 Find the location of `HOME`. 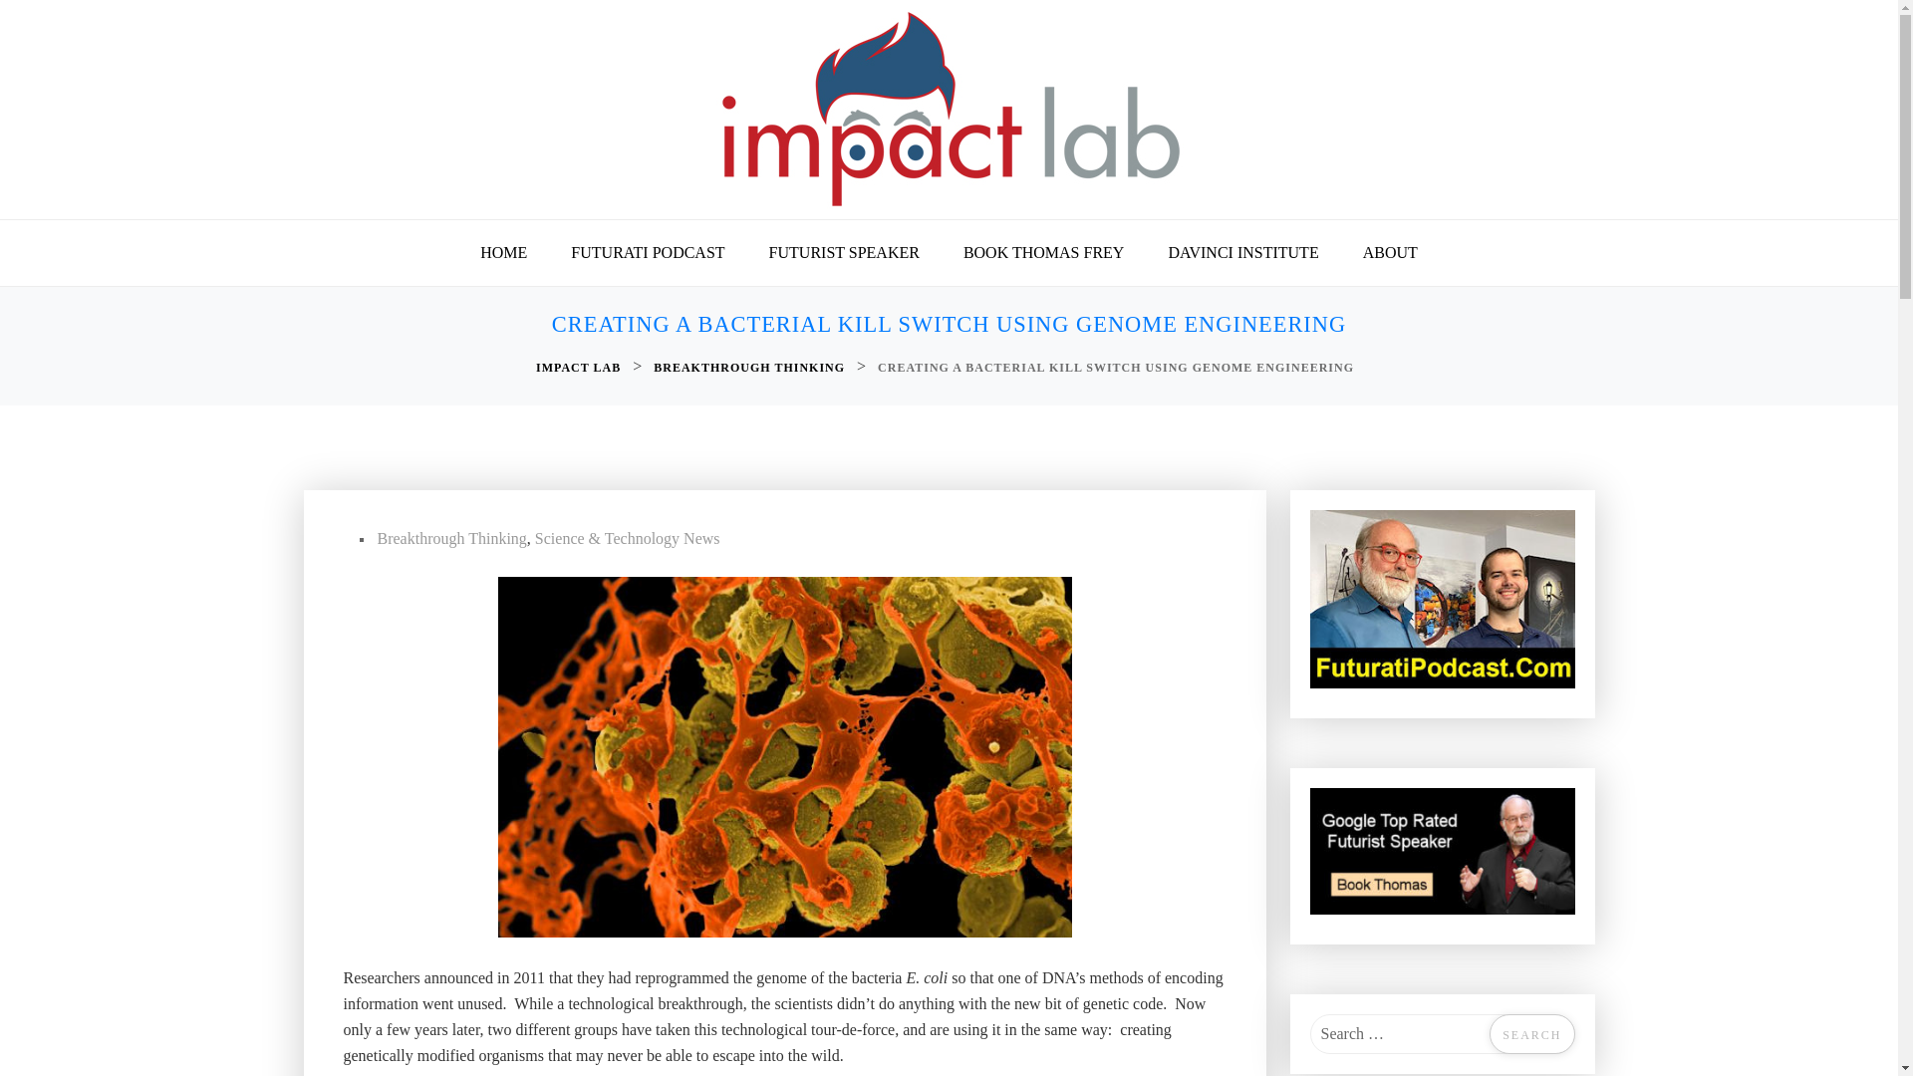

HOME is located at coordinates (504, 253).